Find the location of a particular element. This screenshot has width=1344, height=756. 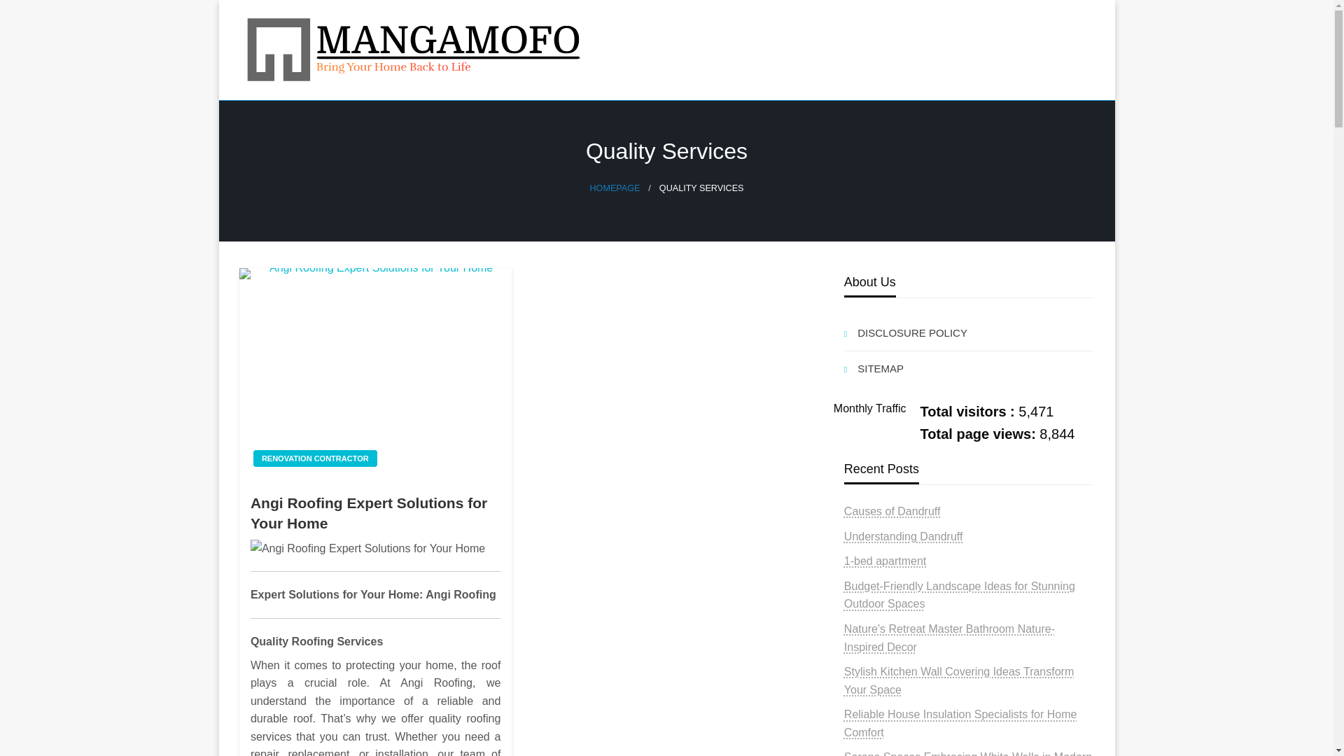

Angi Roofing Expert Solutions for Your Home is located at coordinates (375, 372).